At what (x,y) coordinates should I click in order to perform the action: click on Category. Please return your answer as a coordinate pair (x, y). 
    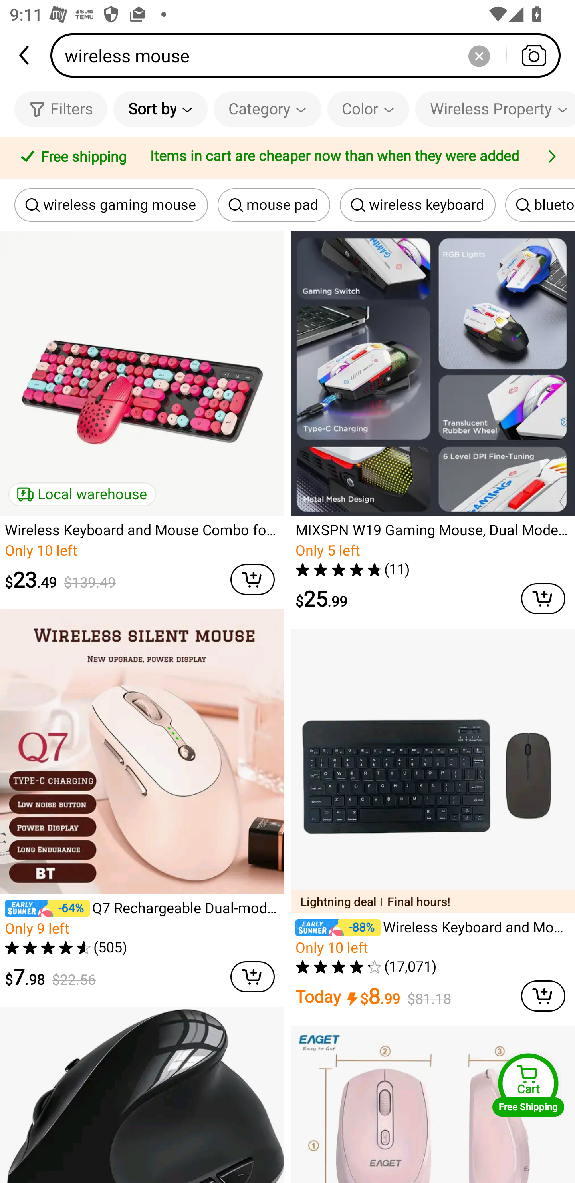
    Looking at the image, I should click on (268, 109).